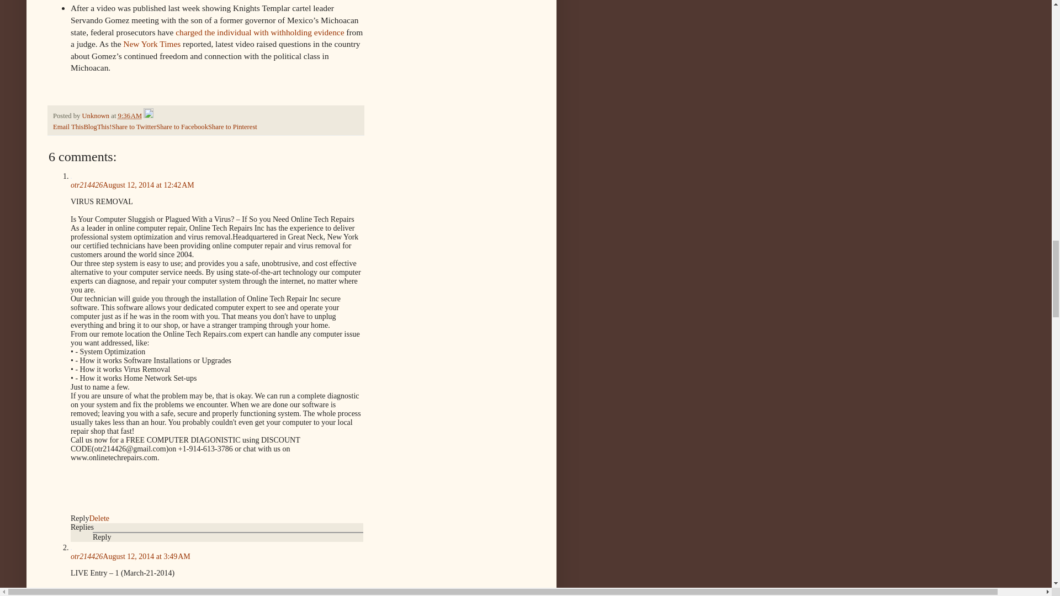 The height and width of the screenshot is (596, 1060). I want to click on Email This, so click(68, 126).